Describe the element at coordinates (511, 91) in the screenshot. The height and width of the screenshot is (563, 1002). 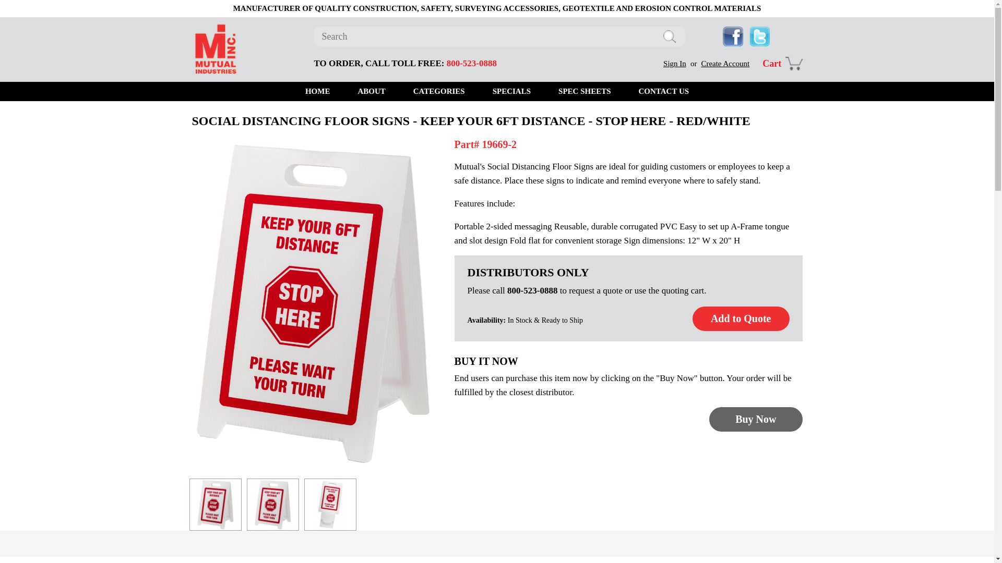
I see `SPECIALS` at that location.